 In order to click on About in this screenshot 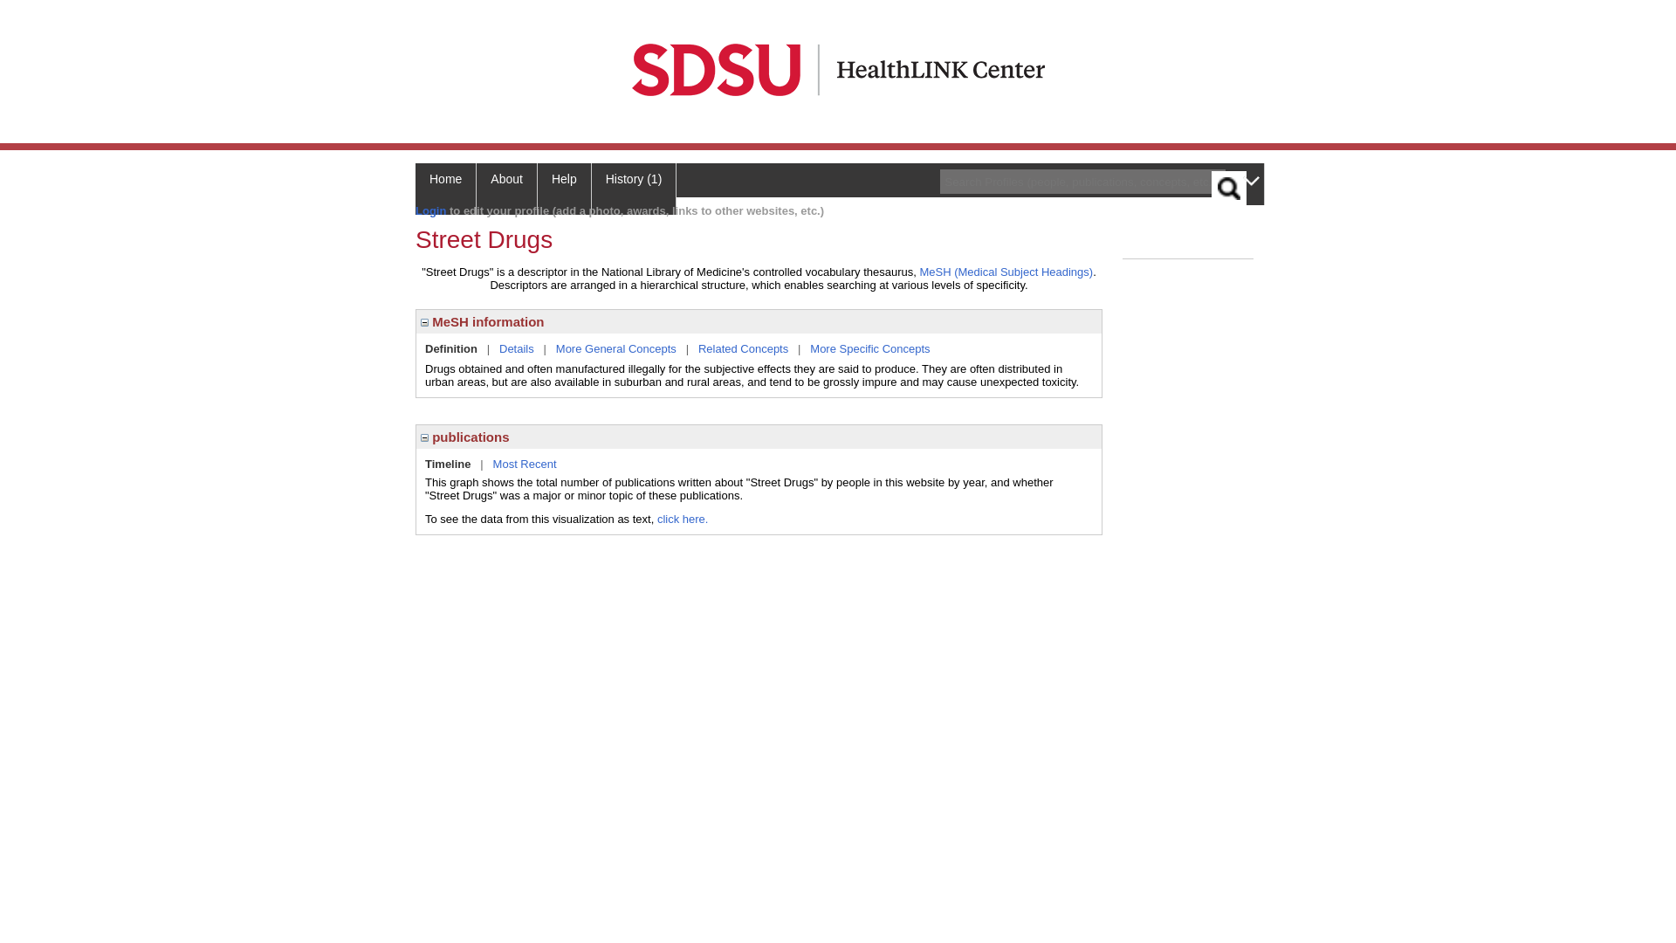, I will do `click(506, 189)`.